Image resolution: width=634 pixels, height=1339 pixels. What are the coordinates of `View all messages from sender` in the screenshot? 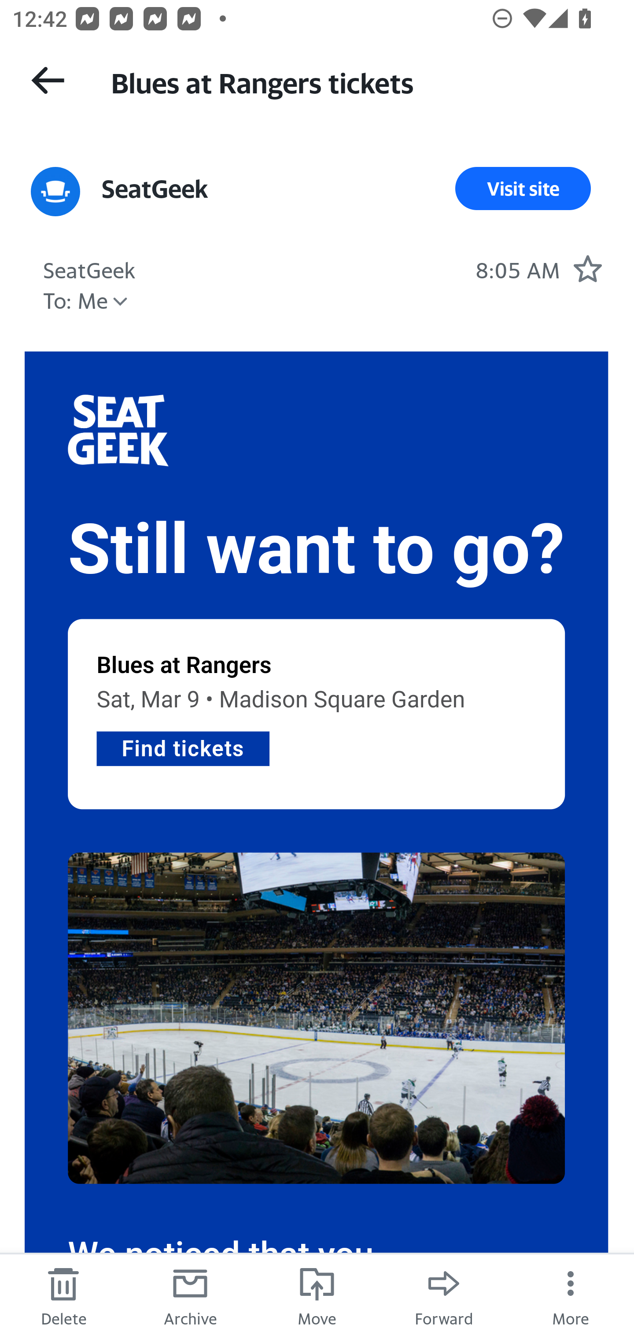 It's located at (55, 192).